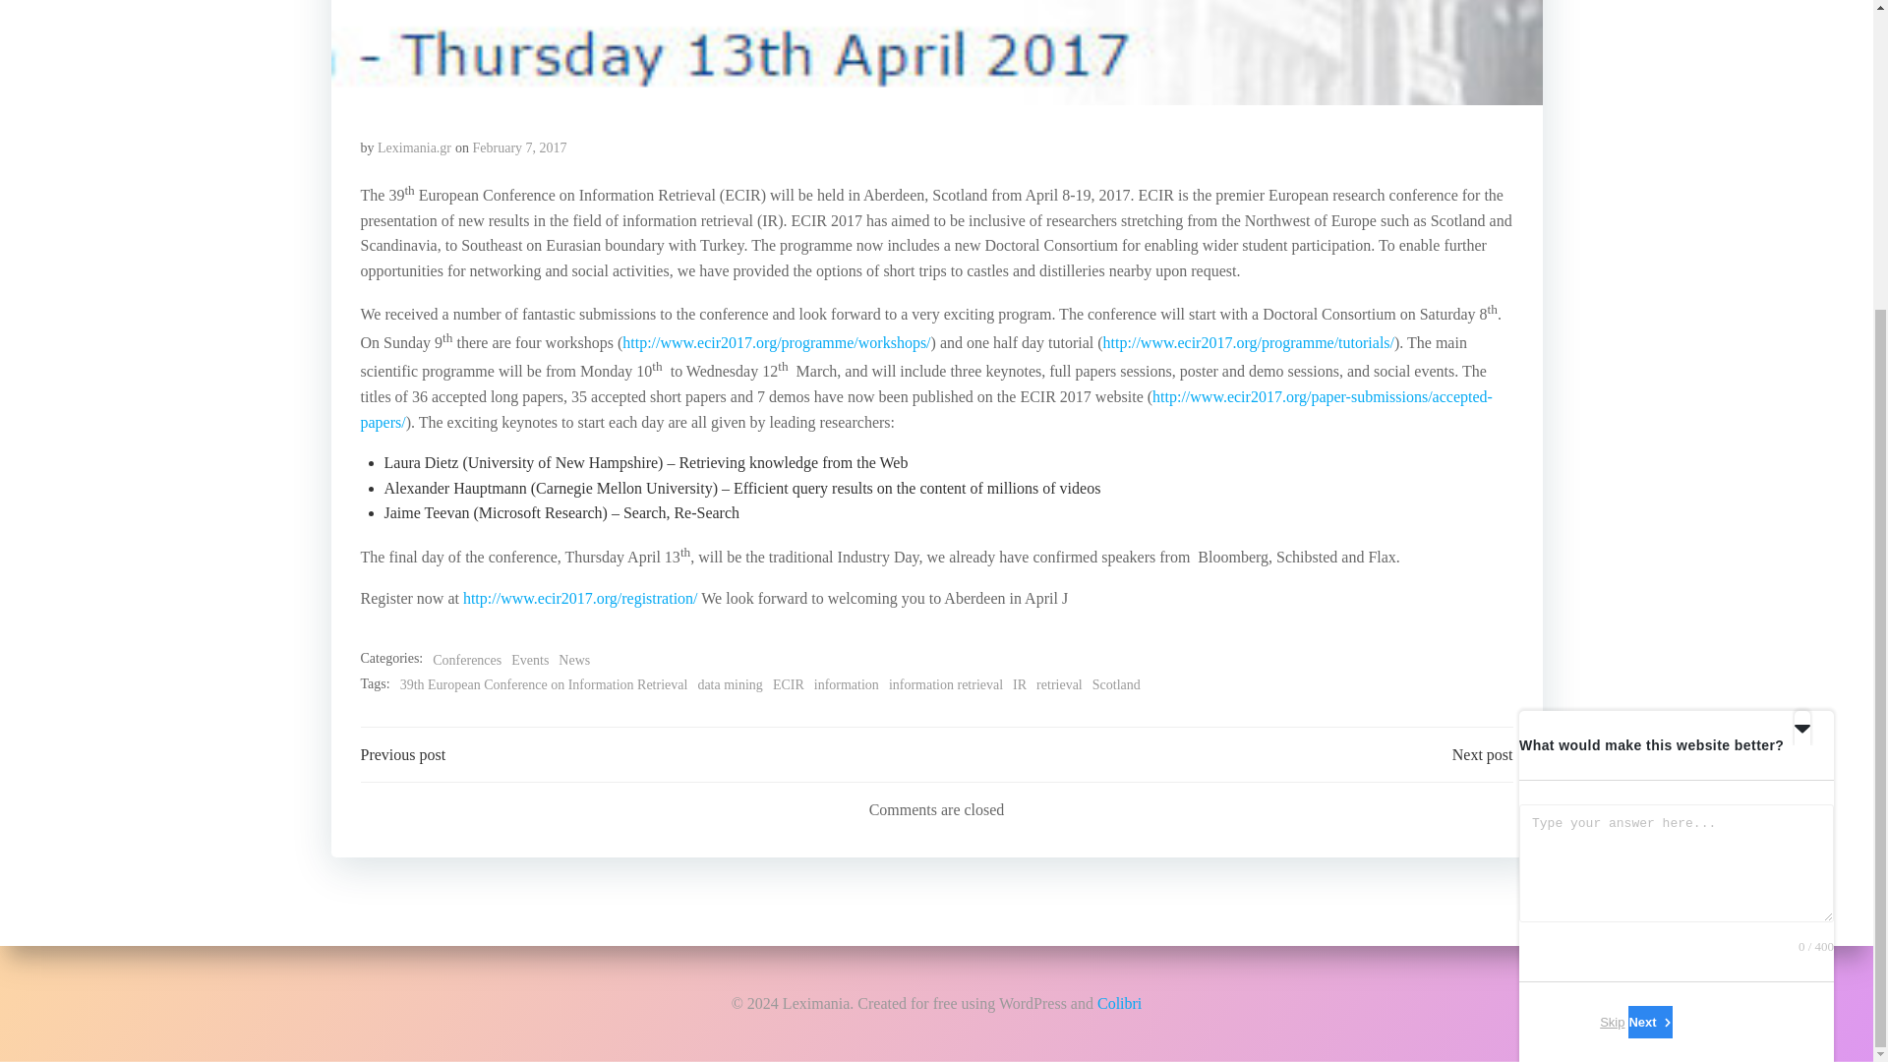 The image size is (1888, 1062). Describe the element at coordinates (946, 684) in the screenshot. I see `information retrieval` at that location.